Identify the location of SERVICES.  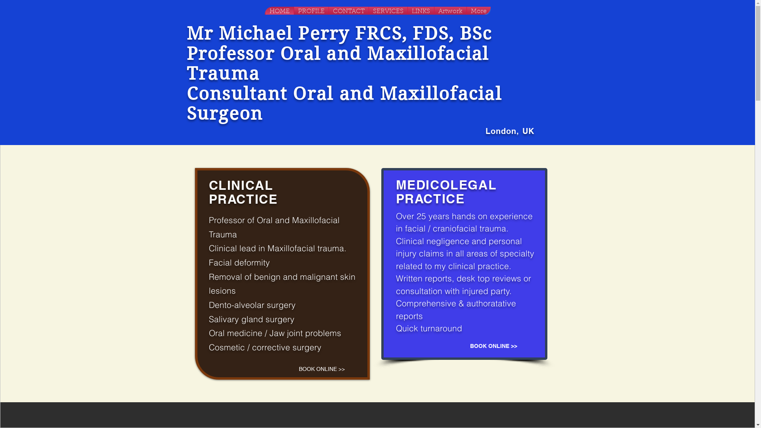
(388, 11).